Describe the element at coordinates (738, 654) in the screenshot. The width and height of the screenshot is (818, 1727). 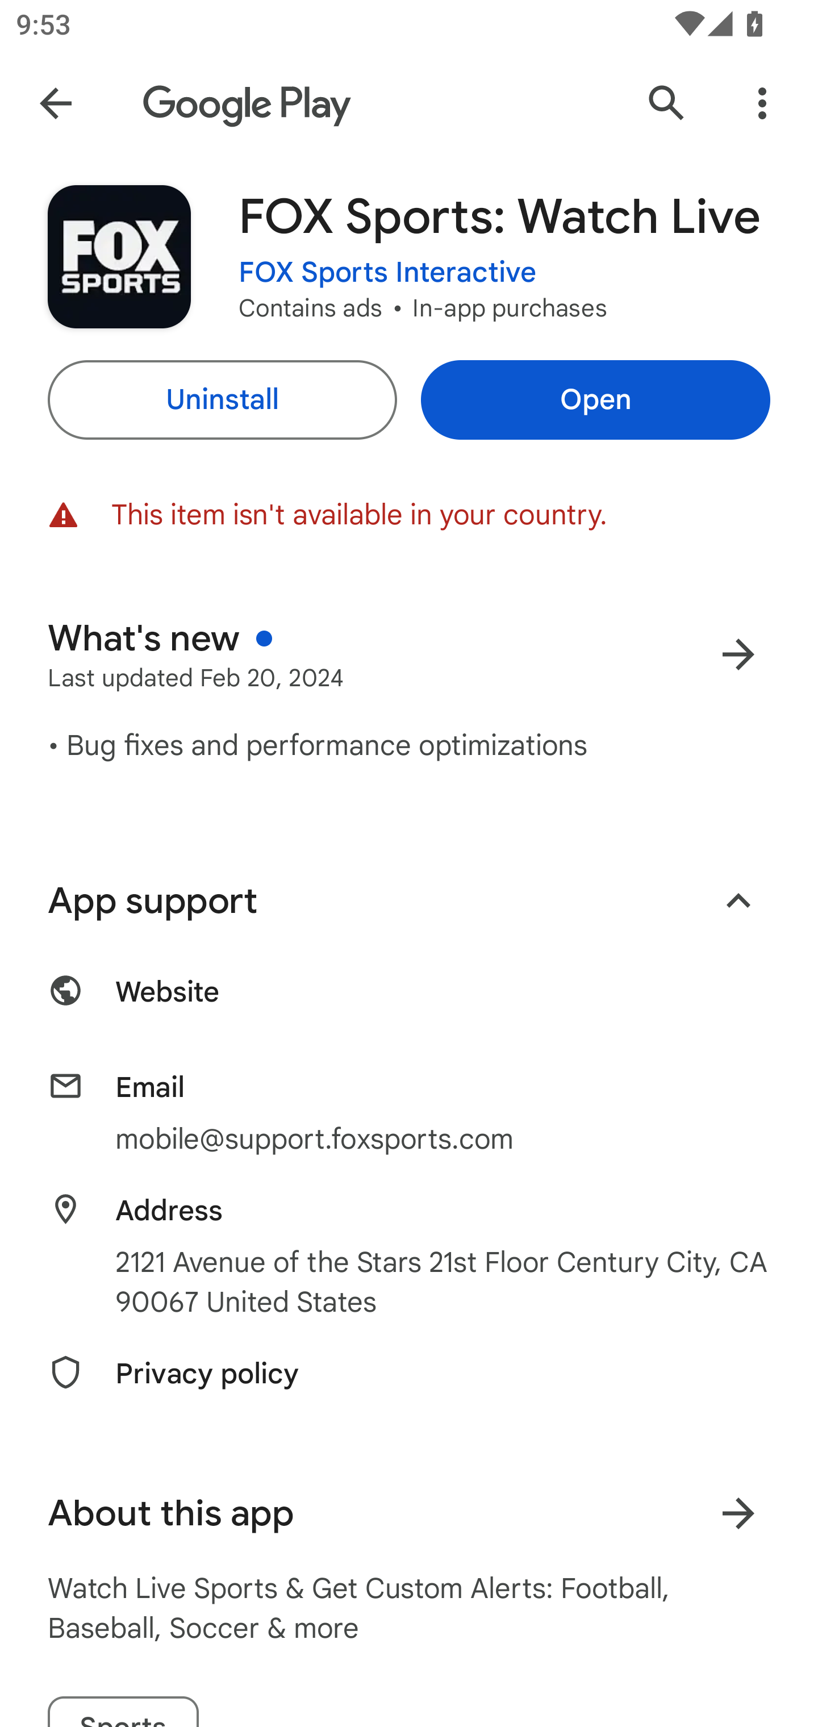
I see `More results for What's new` at that location.